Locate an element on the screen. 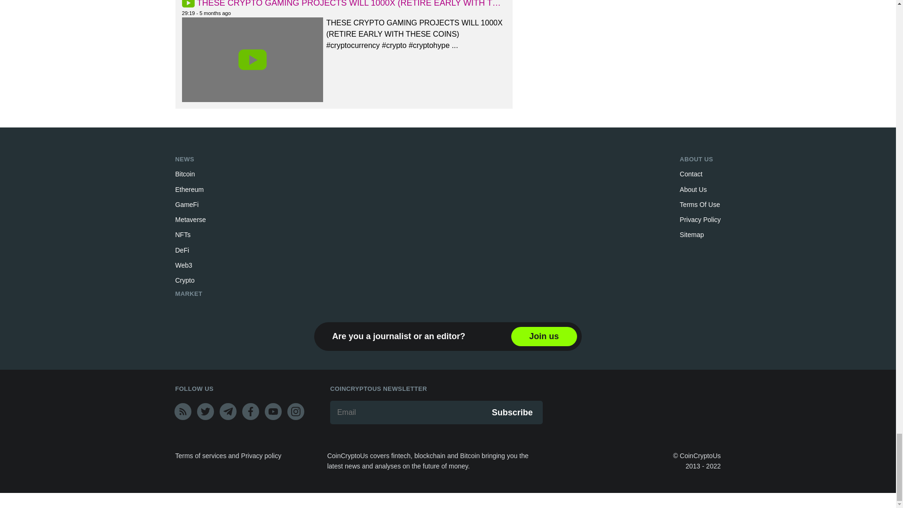 Image resolution: width=903 pixels, height=508 pixels. Twitter is located at coordinates (205, 412).